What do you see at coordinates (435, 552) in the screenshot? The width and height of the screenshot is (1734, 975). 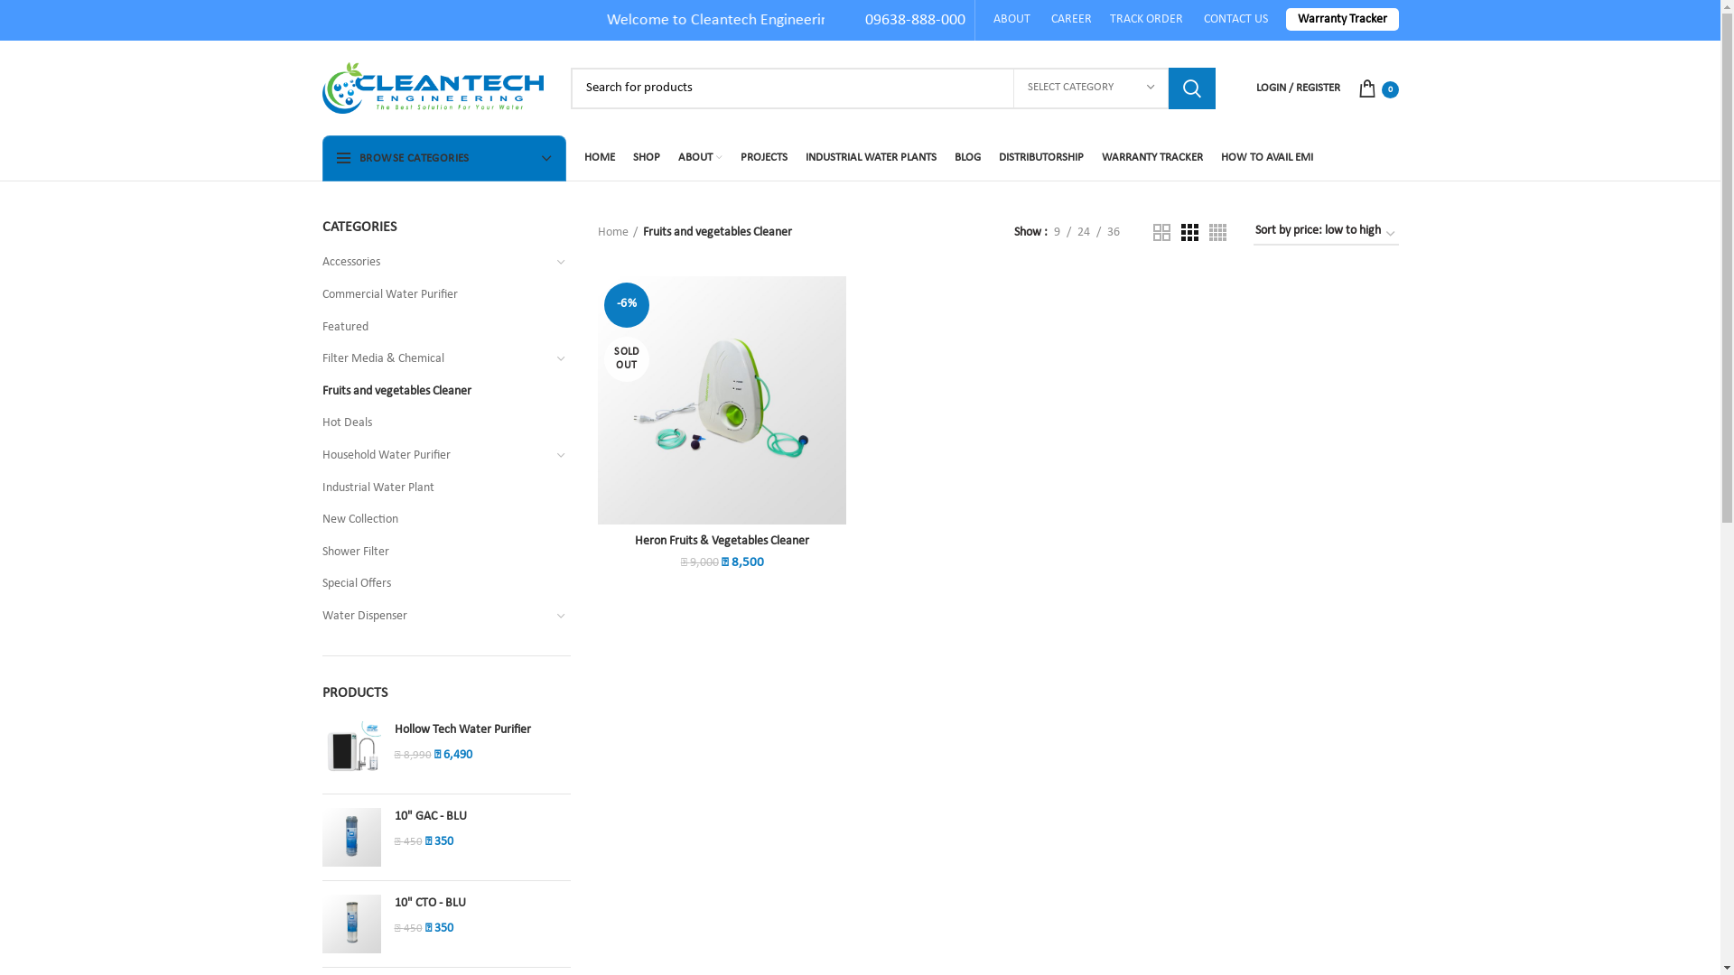 I see `Shower Filter` at bounding box center [435, 552].